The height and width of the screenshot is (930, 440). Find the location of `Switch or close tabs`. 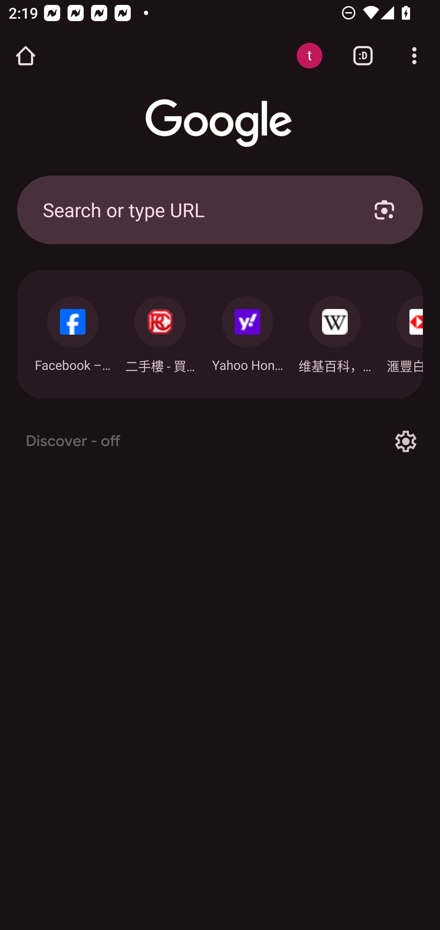

Switch or close tabs is located at coordinates (363, 56).